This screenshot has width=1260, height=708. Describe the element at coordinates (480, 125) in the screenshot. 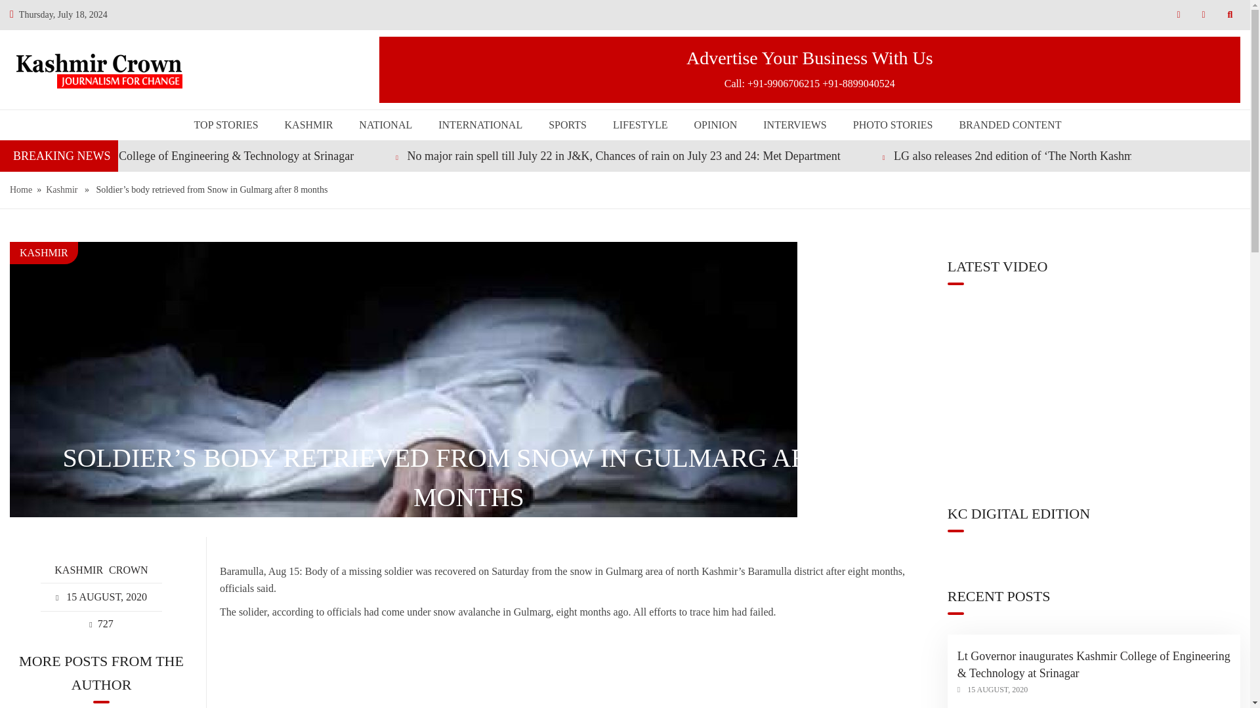

I see `International` at that location.